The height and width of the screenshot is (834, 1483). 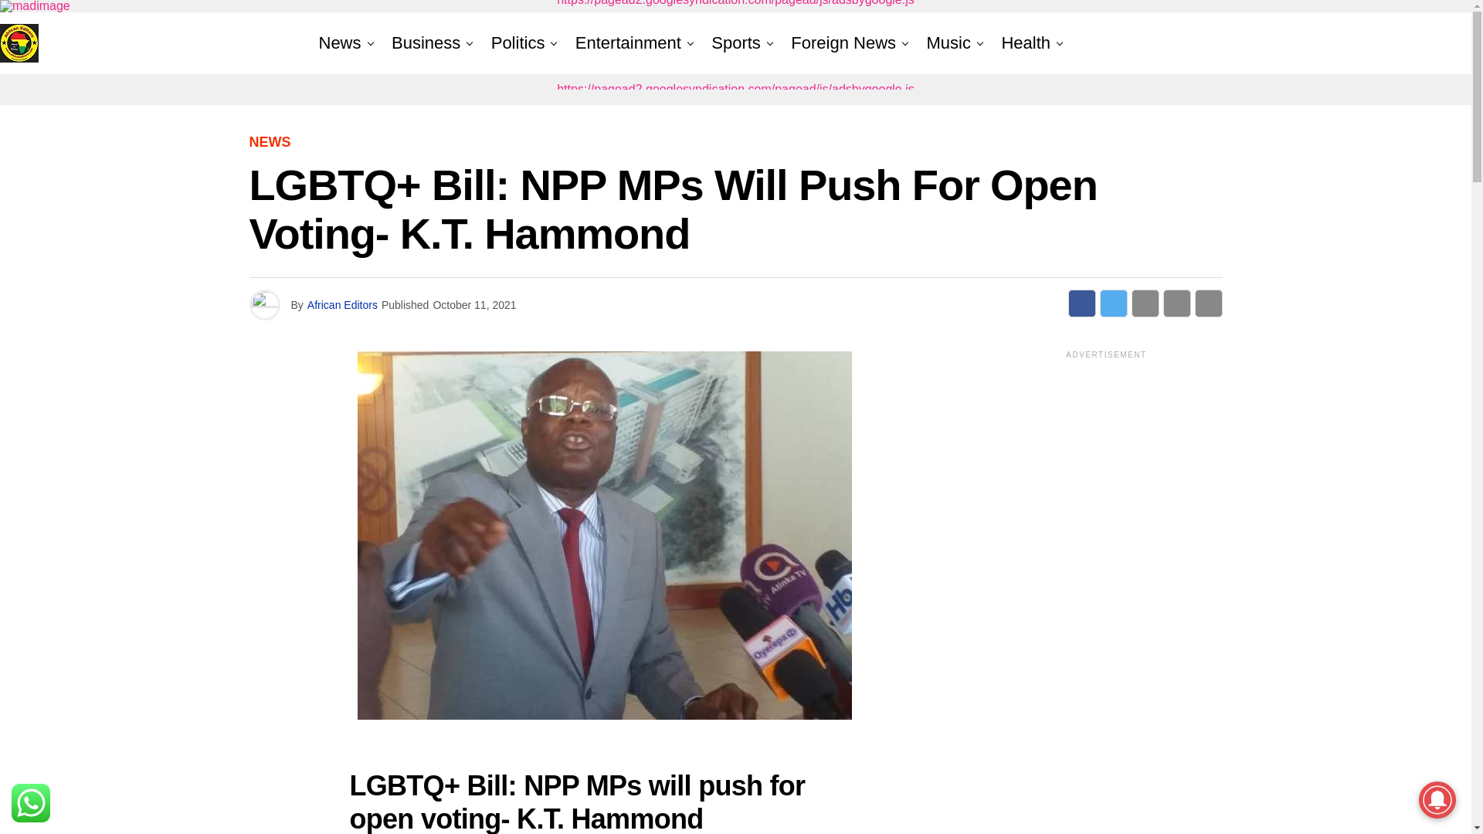 I want to click on Sports, so click(x=735, y=43).